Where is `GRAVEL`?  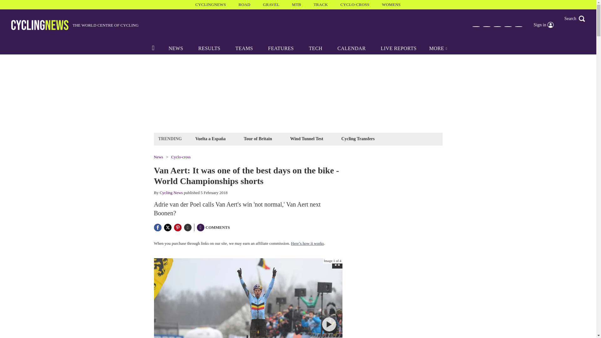
GRAVEL is located at coordinates (271, 4).